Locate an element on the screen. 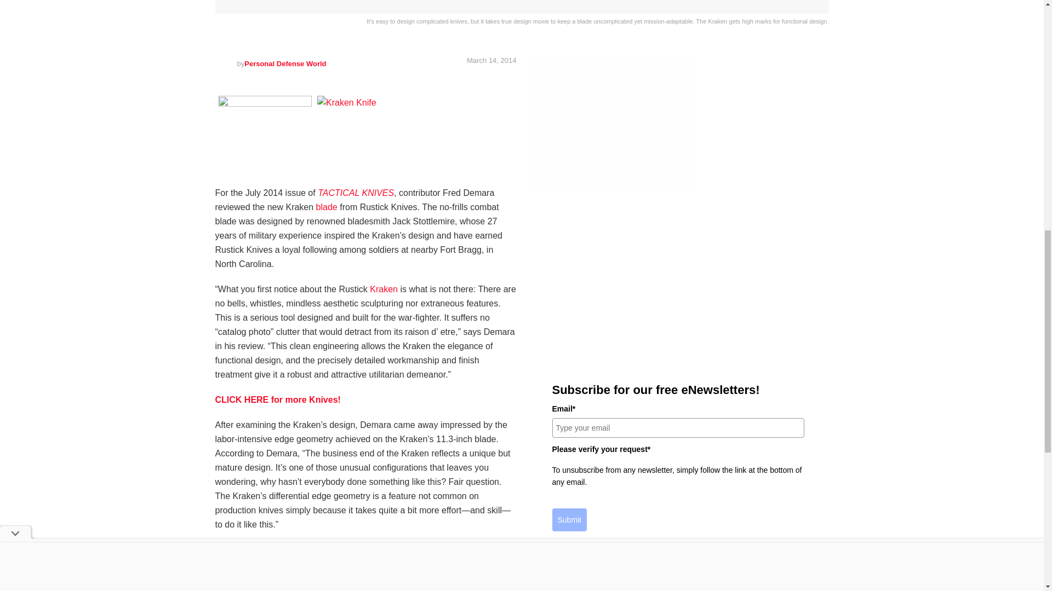 The width and height of the screenshot is (1052, 591). Tactical Knives is located at coordinates (355, 193).